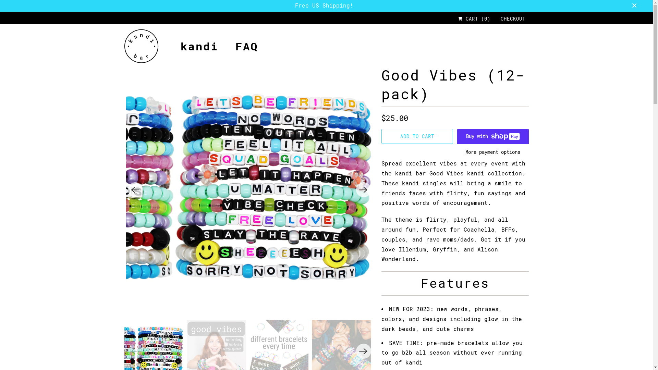  What do you see at coordinates (513, 19) in the screenshot?
I see `CHECKOUT` at bounding box center [513, 19].